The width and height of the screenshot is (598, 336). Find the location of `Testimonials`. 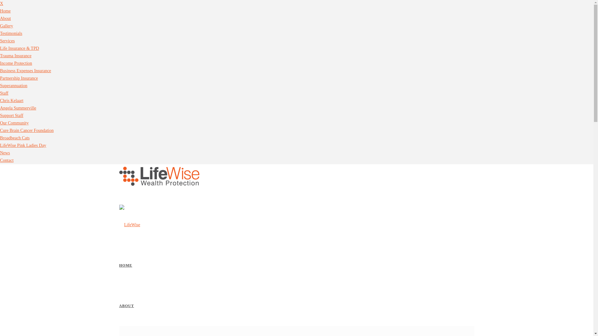

Testimonials is located at coordinates (11, 34).